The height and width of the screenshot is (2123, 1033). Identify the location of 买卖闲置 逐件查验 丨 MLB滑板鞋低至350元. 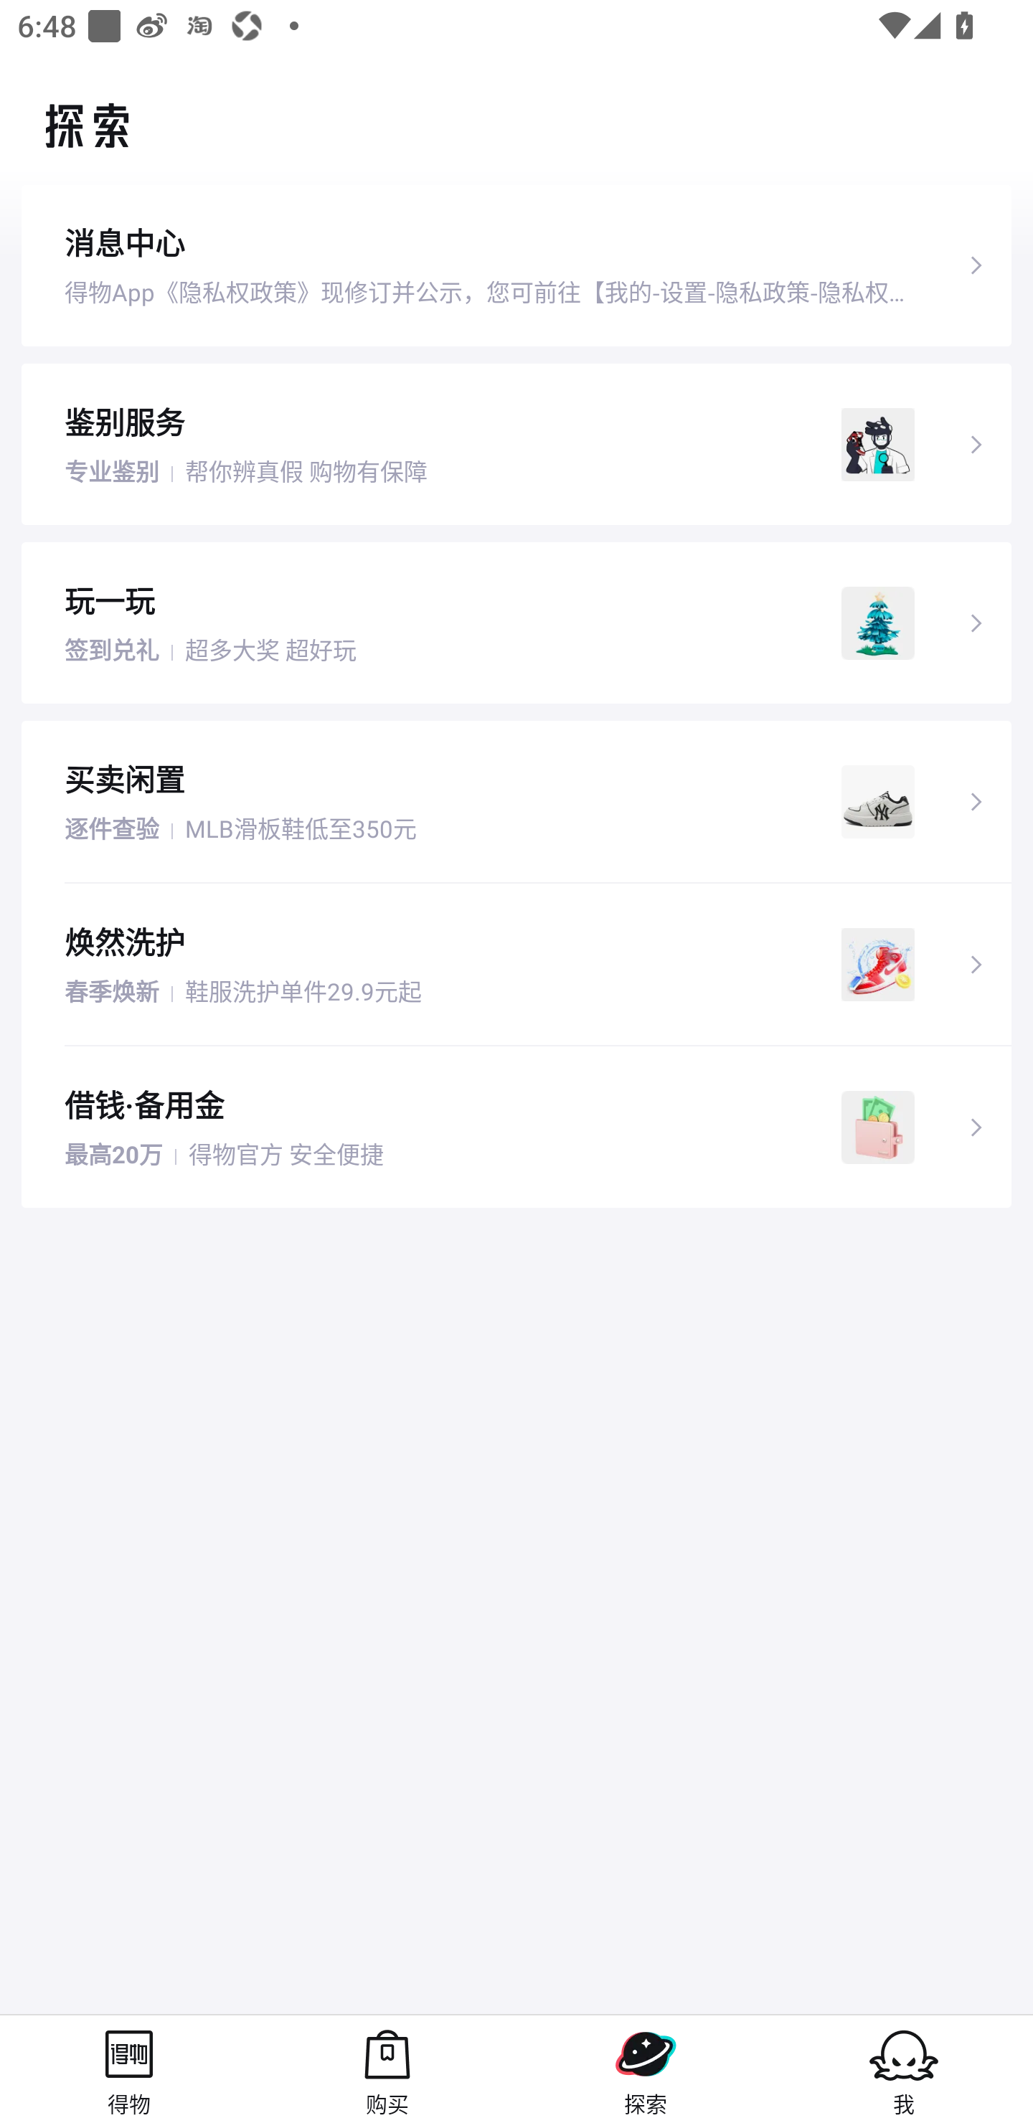
(516, 802).